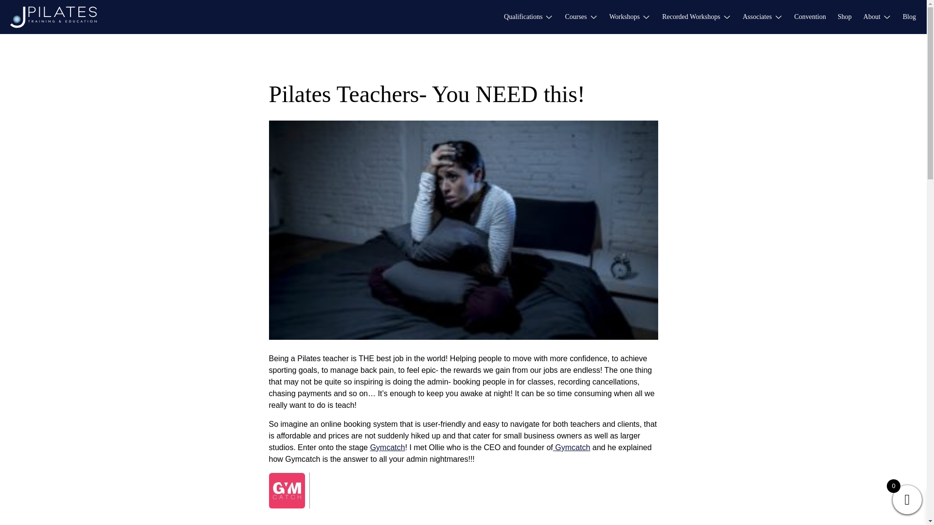 This screenshot has height=525, width=934. Describe the element at coordinates (593, 8) in the screenshot. I see `Expand child menu` at that location.